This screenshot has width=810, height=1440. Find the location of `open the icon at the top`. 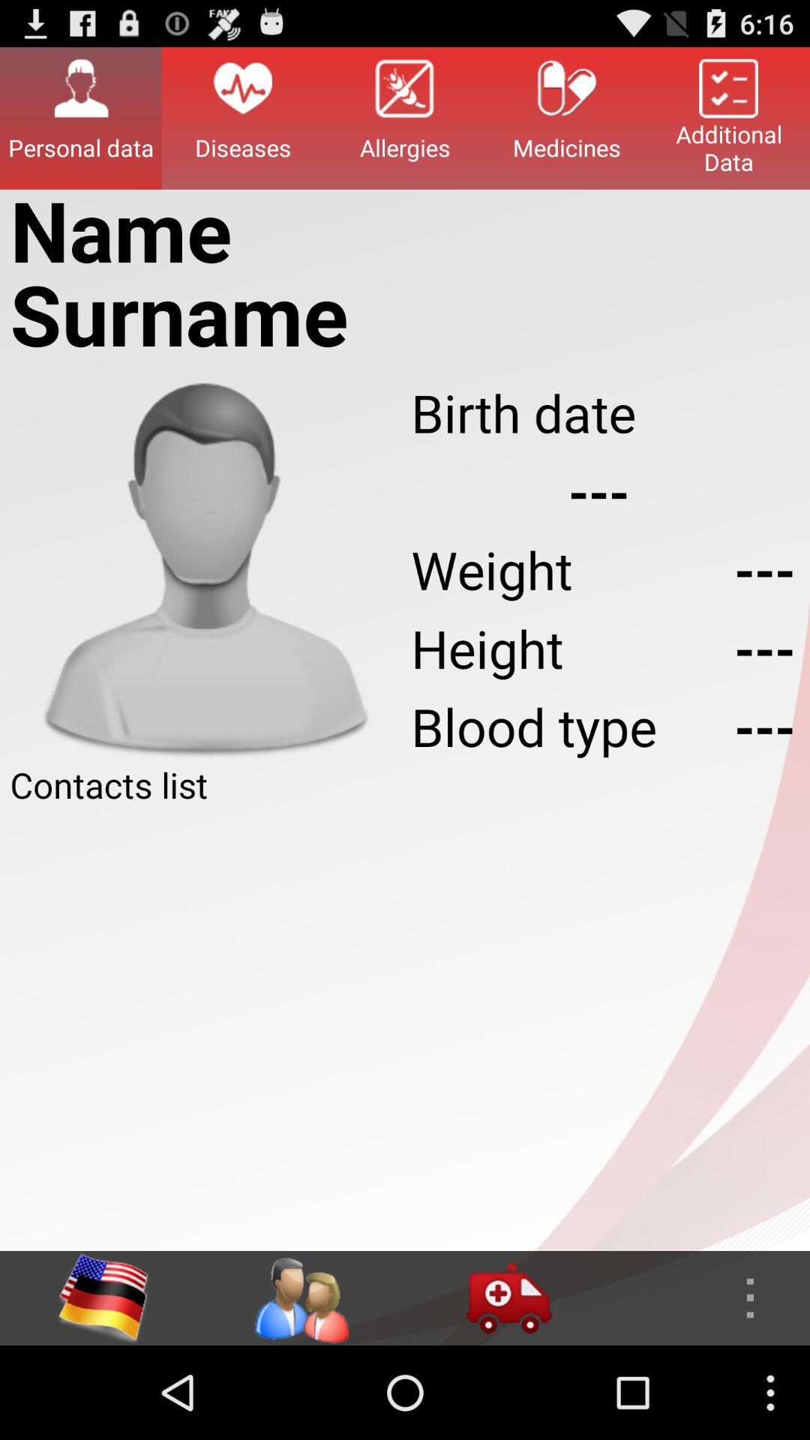

open the icon at the top is located at coordinates (405, 118).